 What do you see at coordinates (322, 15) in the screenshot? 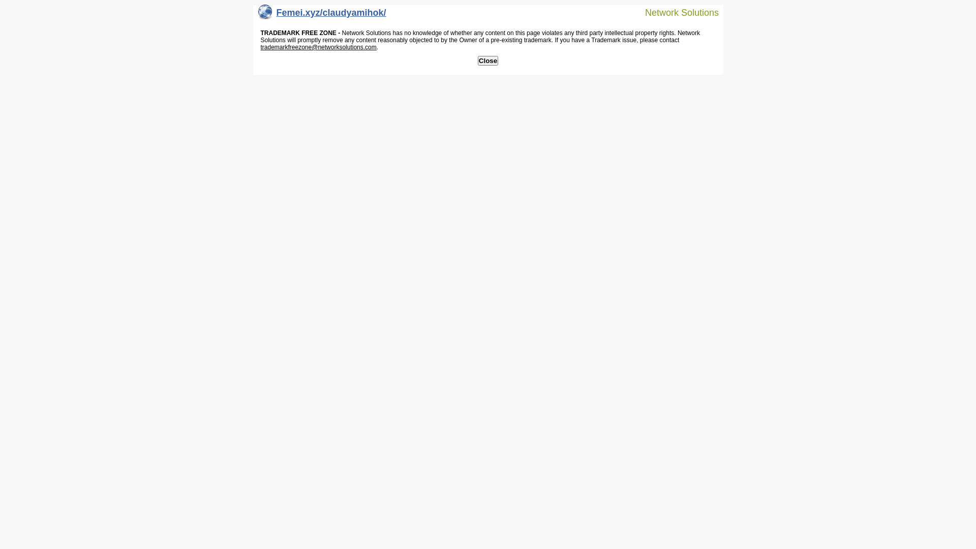
I see `Femei.xyz/claudyamihok/` at bounding box center [322, 15].